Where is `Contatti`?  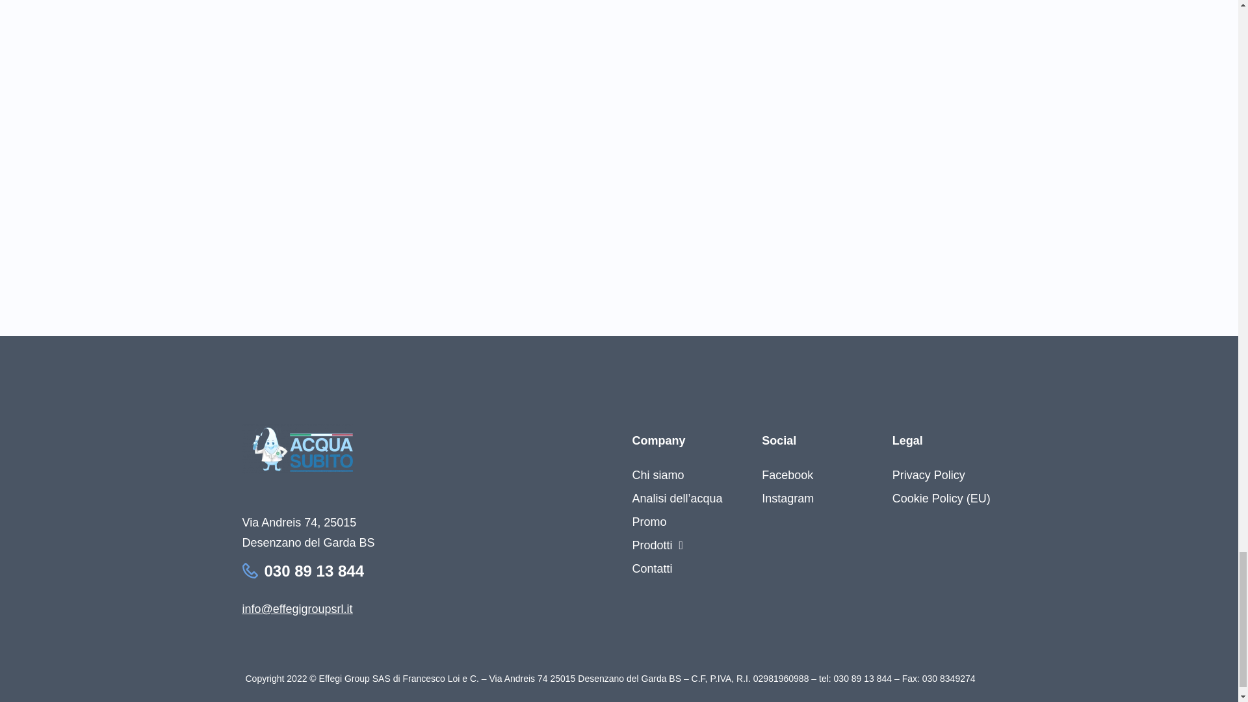 Contatti is located at coordinates (677, 569).